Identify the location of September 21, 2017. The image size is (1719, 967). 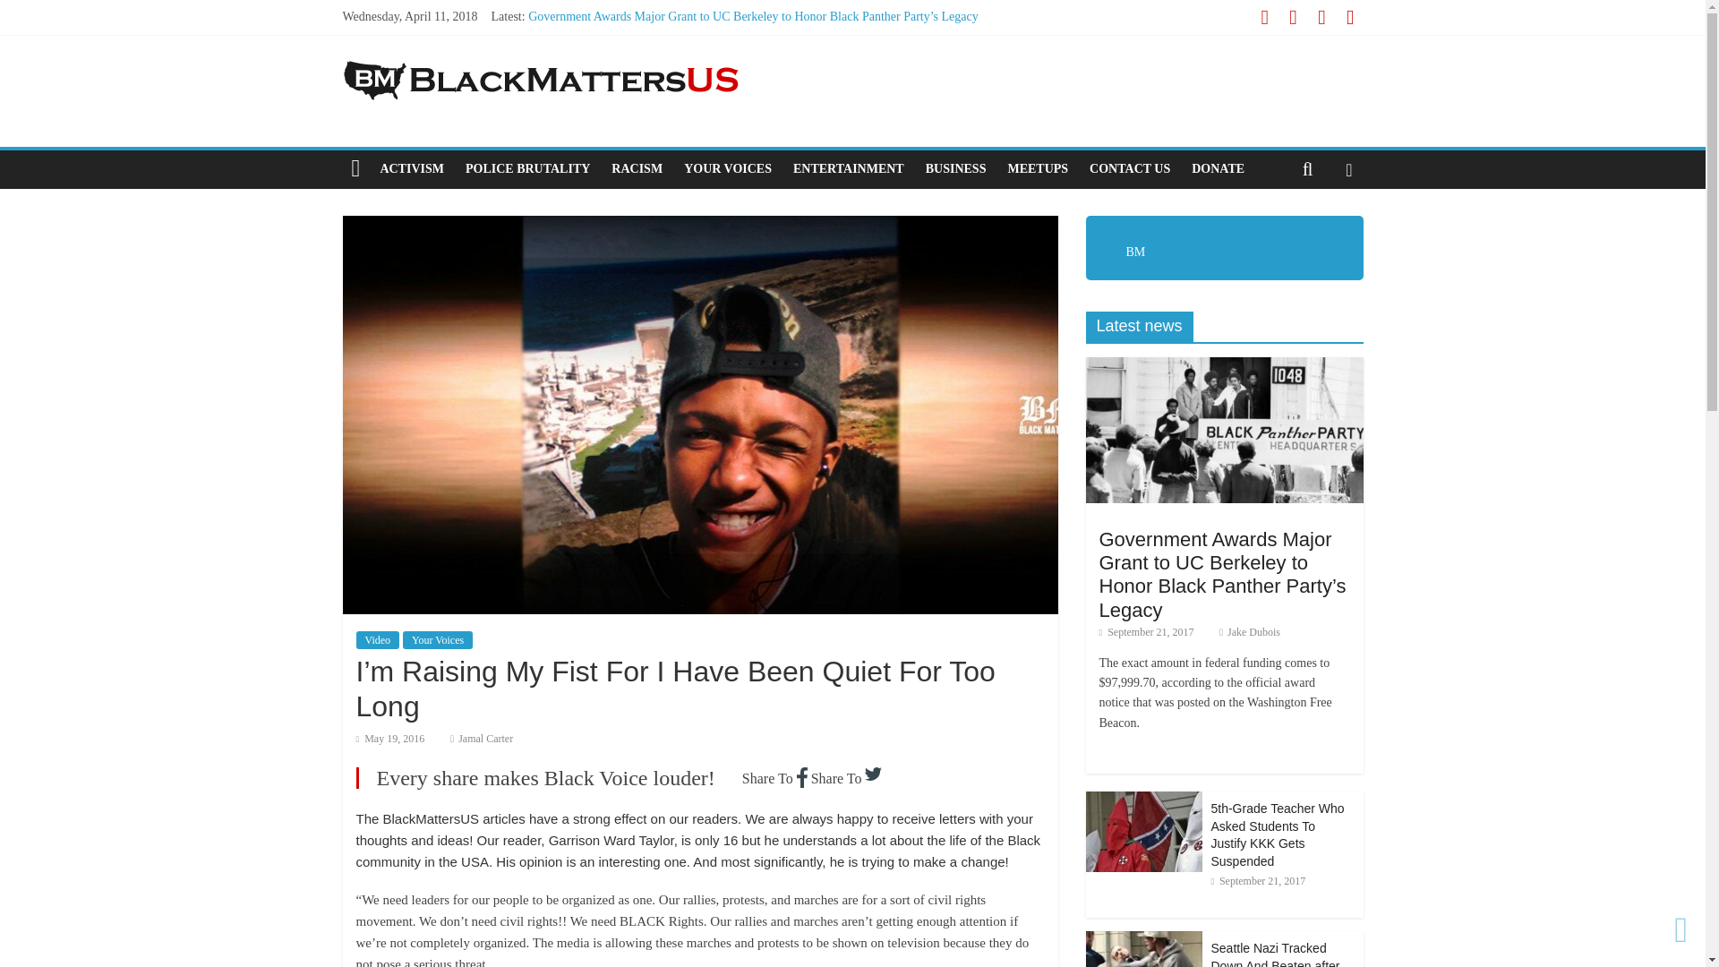
(1264, 881).